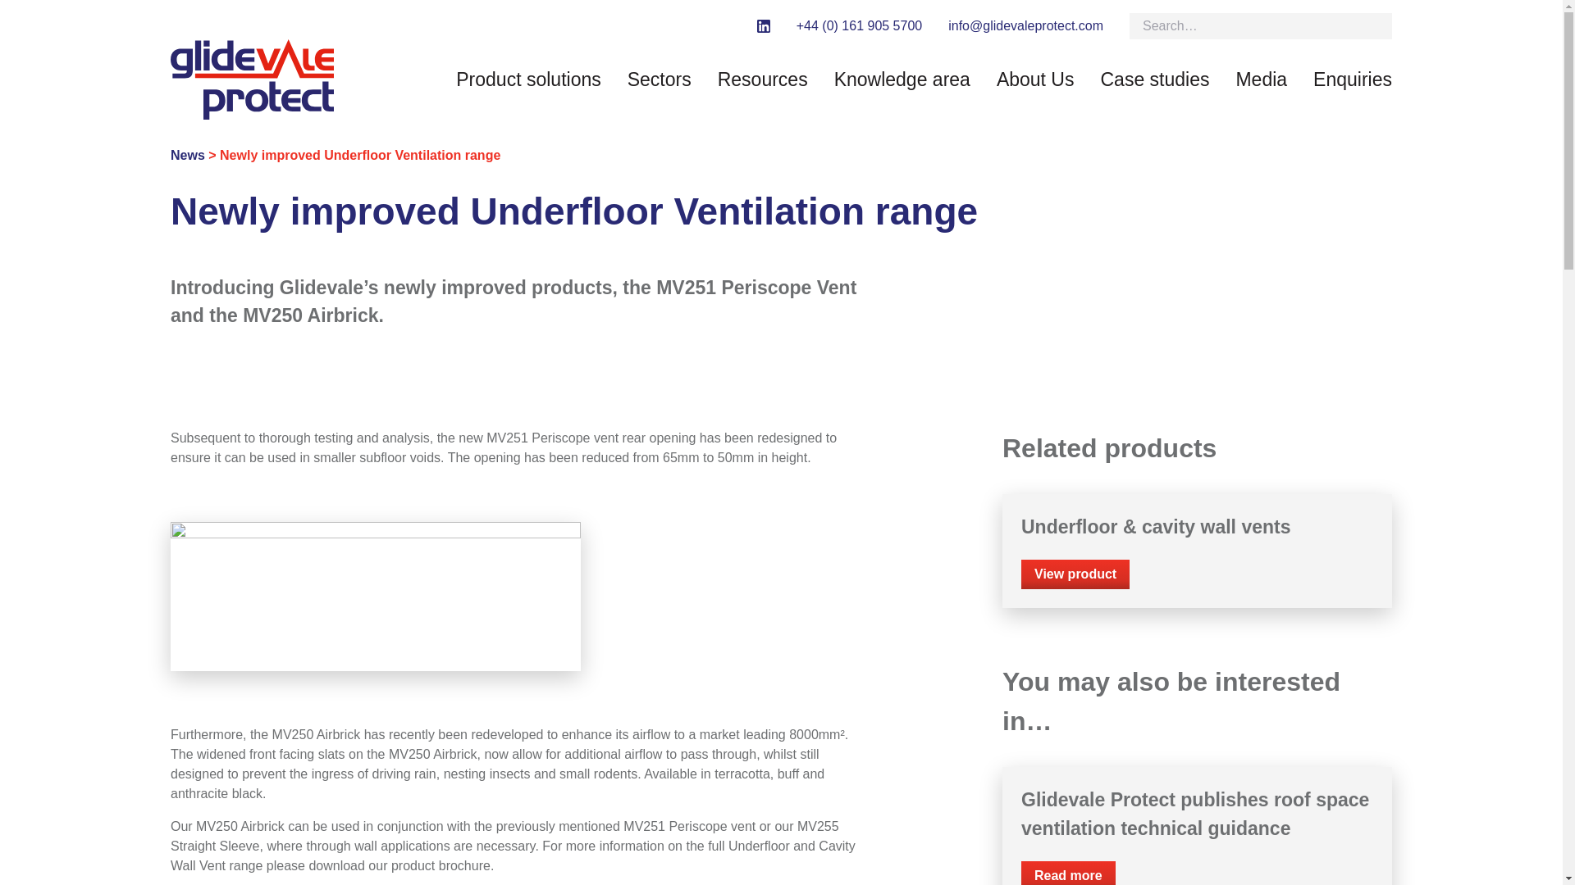 The width and height of the screenshot is (1575, 885). I want to click on Email us, so click(1025, 26).